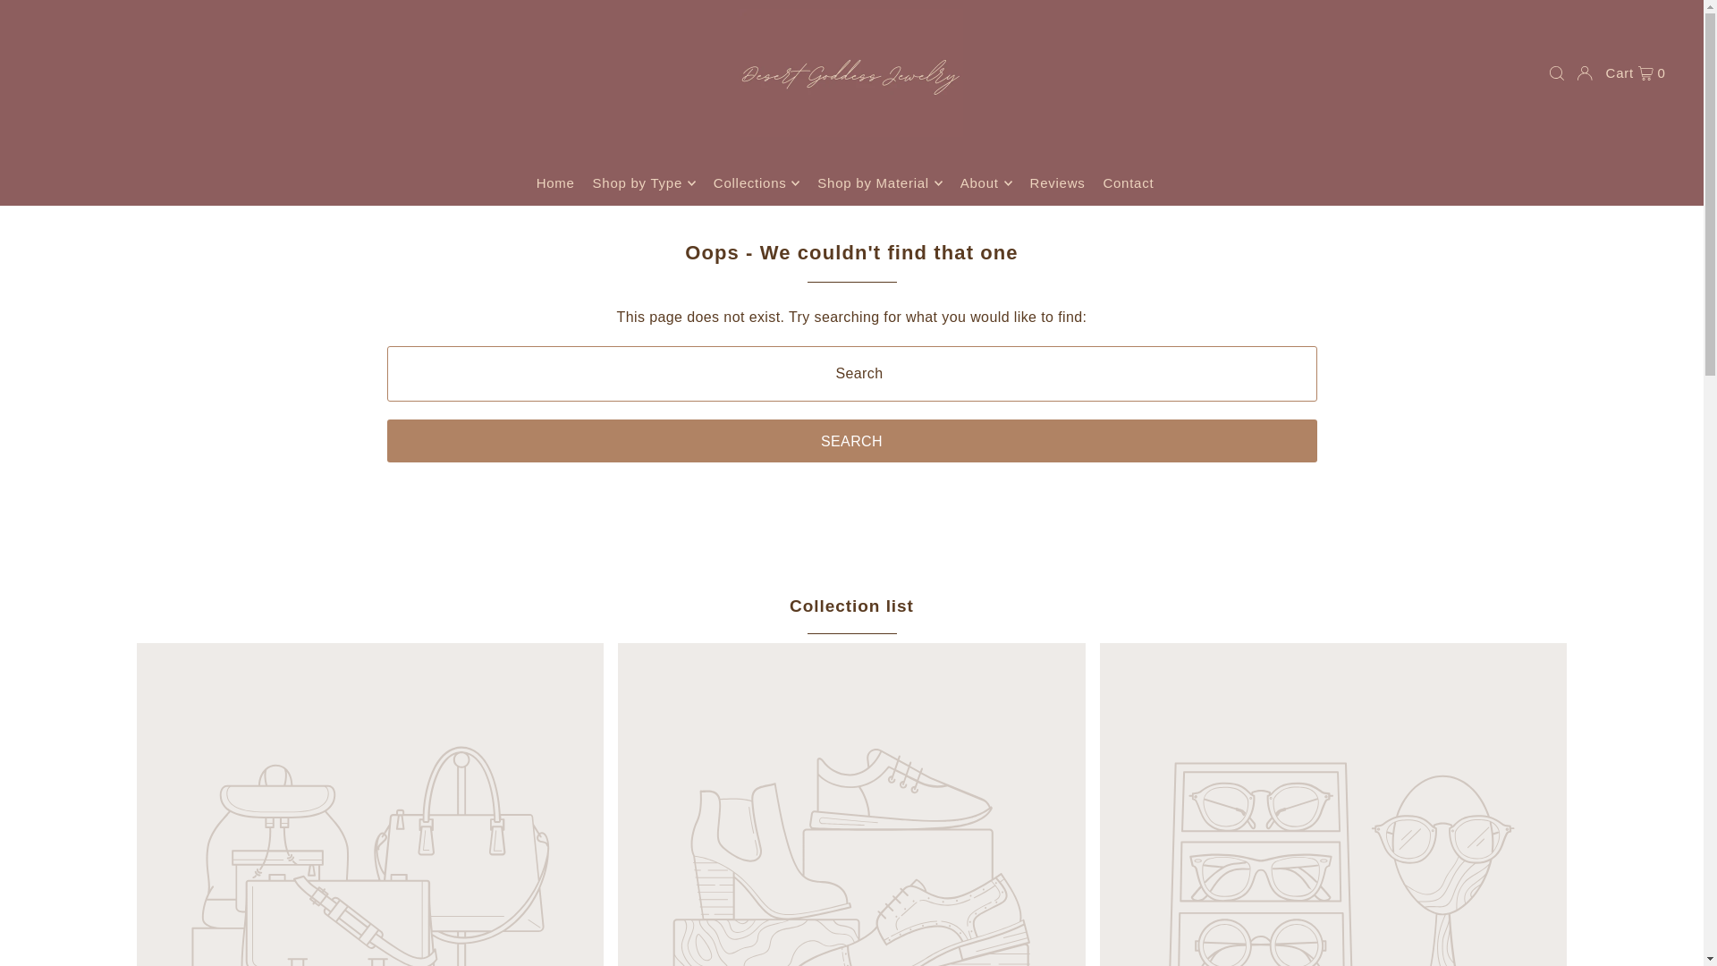 The width and height of the screenshot is (1717, 966). What do you see at coordinates (1333, 805) in the screenshot?
I see `Collection image` at bounding box center [1333, 805].